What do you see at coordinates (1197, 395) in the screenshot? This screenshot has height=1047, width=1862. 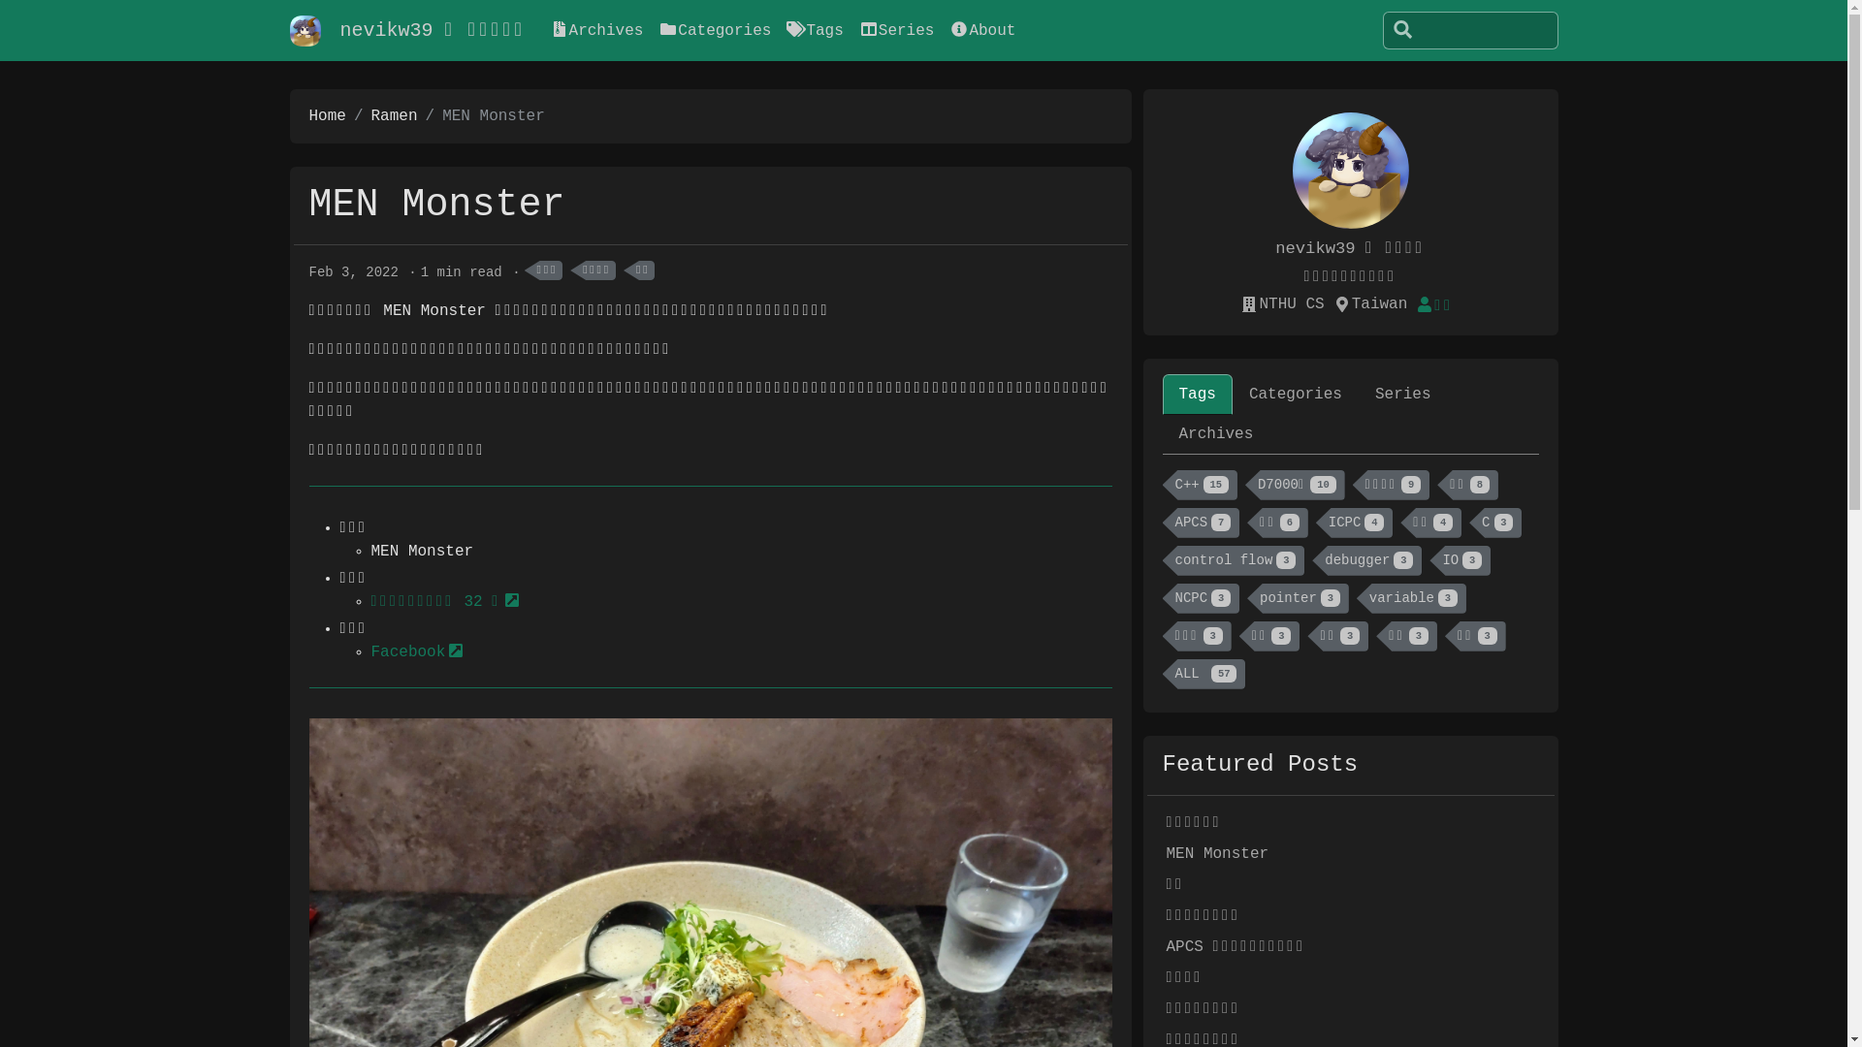 I see `Tags` at bounding box center [1197, 395].